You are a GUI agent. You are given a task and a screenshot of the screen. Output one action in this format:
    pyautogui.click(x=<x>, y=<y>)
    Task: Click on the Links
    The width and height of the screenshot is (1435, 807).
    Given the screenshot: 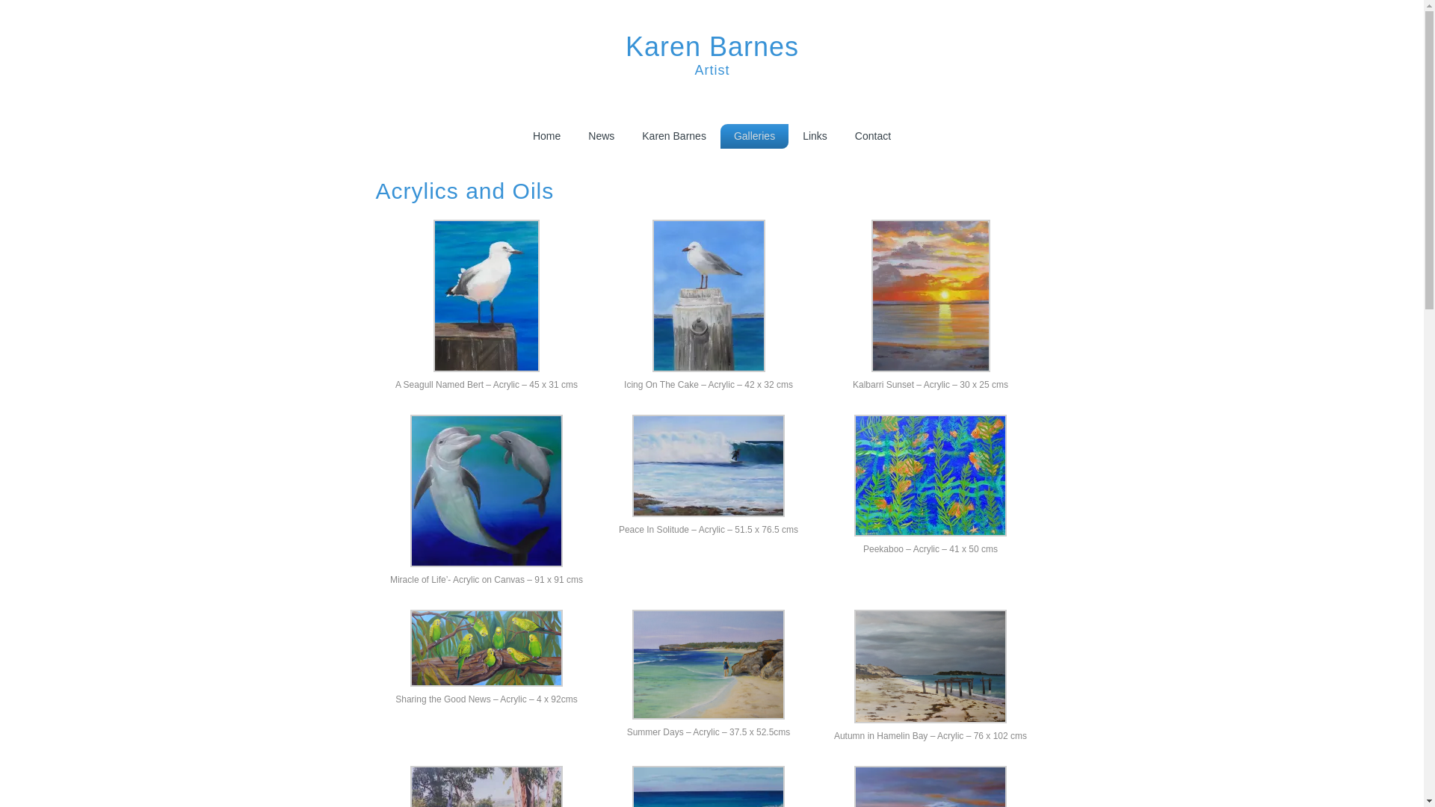 What is the action you would take?
    pyautogui.click(x=815, y=136)
    